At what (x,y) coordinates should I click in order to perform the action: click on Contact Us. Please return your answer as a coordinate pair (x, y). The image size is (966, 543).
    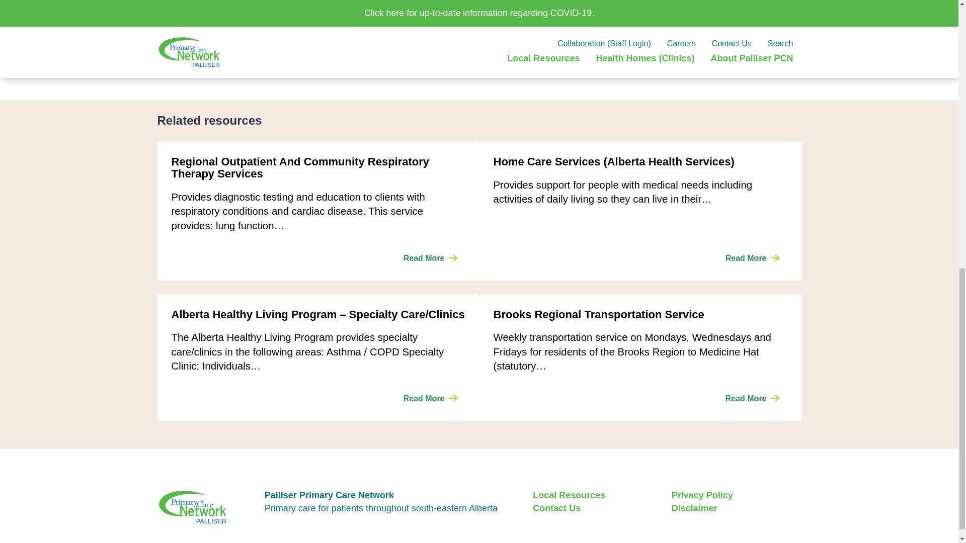
    Looking at the image, I should click on (556, 508).